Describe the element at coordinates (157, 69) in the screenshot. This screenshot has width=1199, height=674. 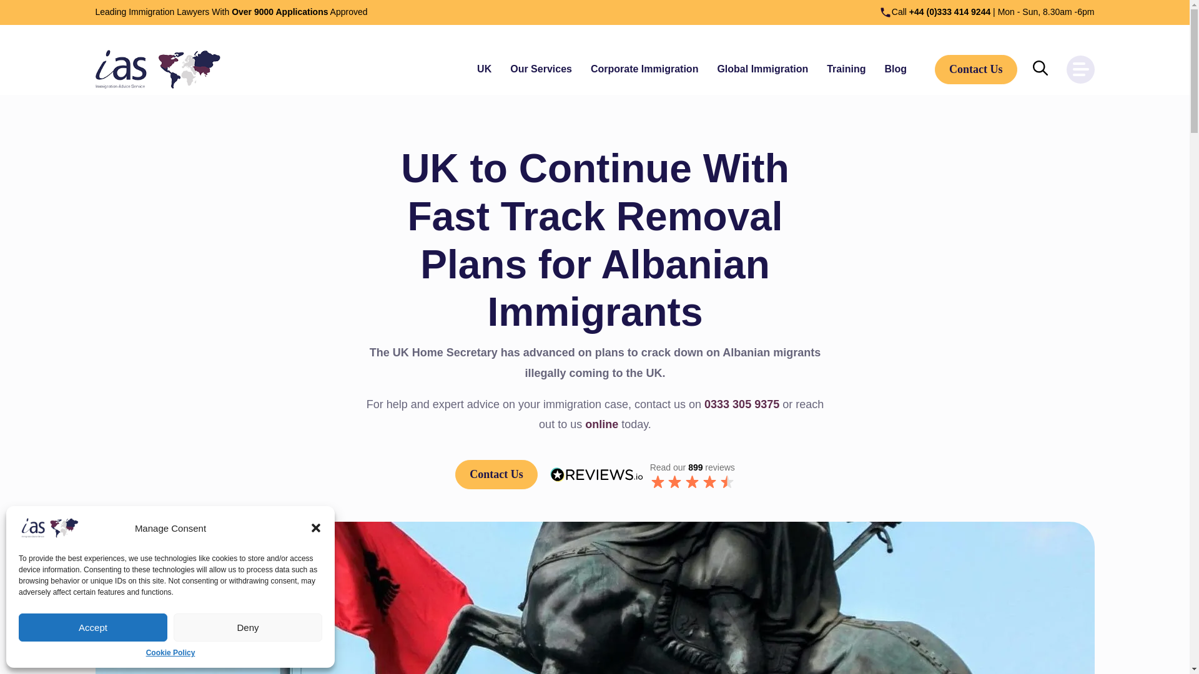
I see `Immigration Advice Service` at that location.